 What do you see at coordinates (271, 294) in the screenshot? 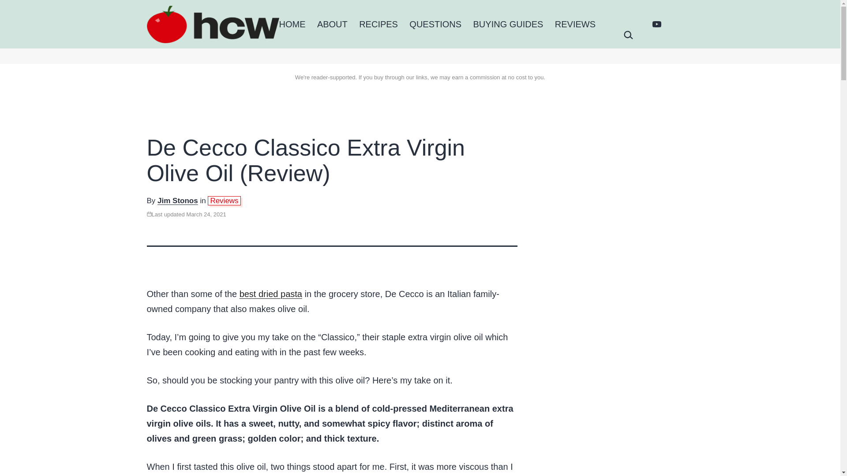
I see `best dried pasta` at bounding box center [271, 294].